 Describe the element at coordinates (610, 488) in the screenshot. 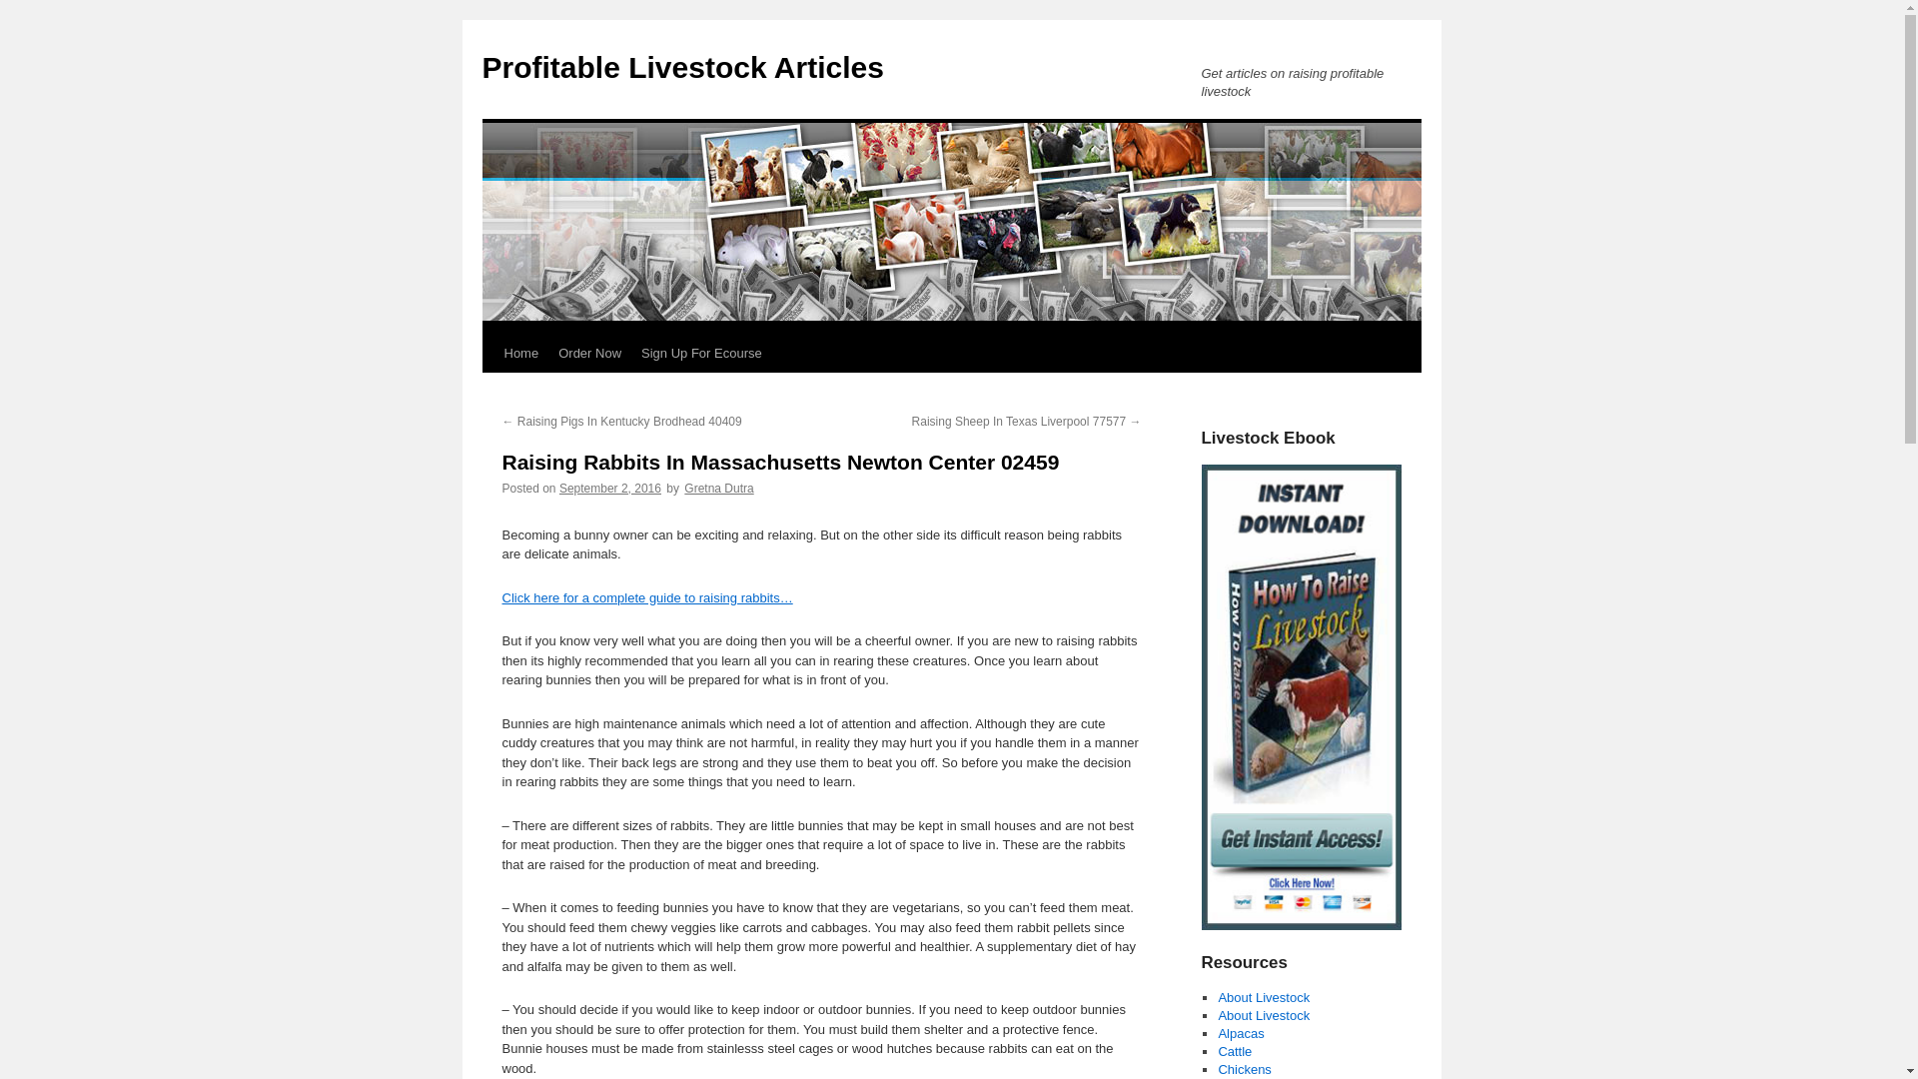

I see `September 2, 2016` at that location.